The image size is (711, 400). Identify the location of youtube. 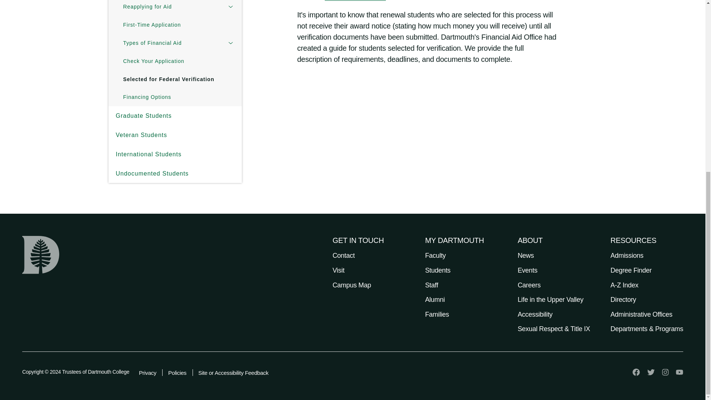
(680, 372).